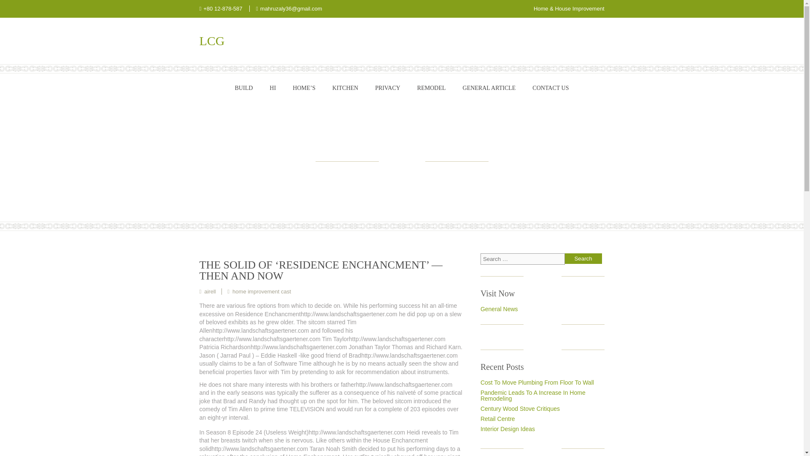 The height and width of the screenshot is (456, 810). I want to click on LCG, so click(283, 41).